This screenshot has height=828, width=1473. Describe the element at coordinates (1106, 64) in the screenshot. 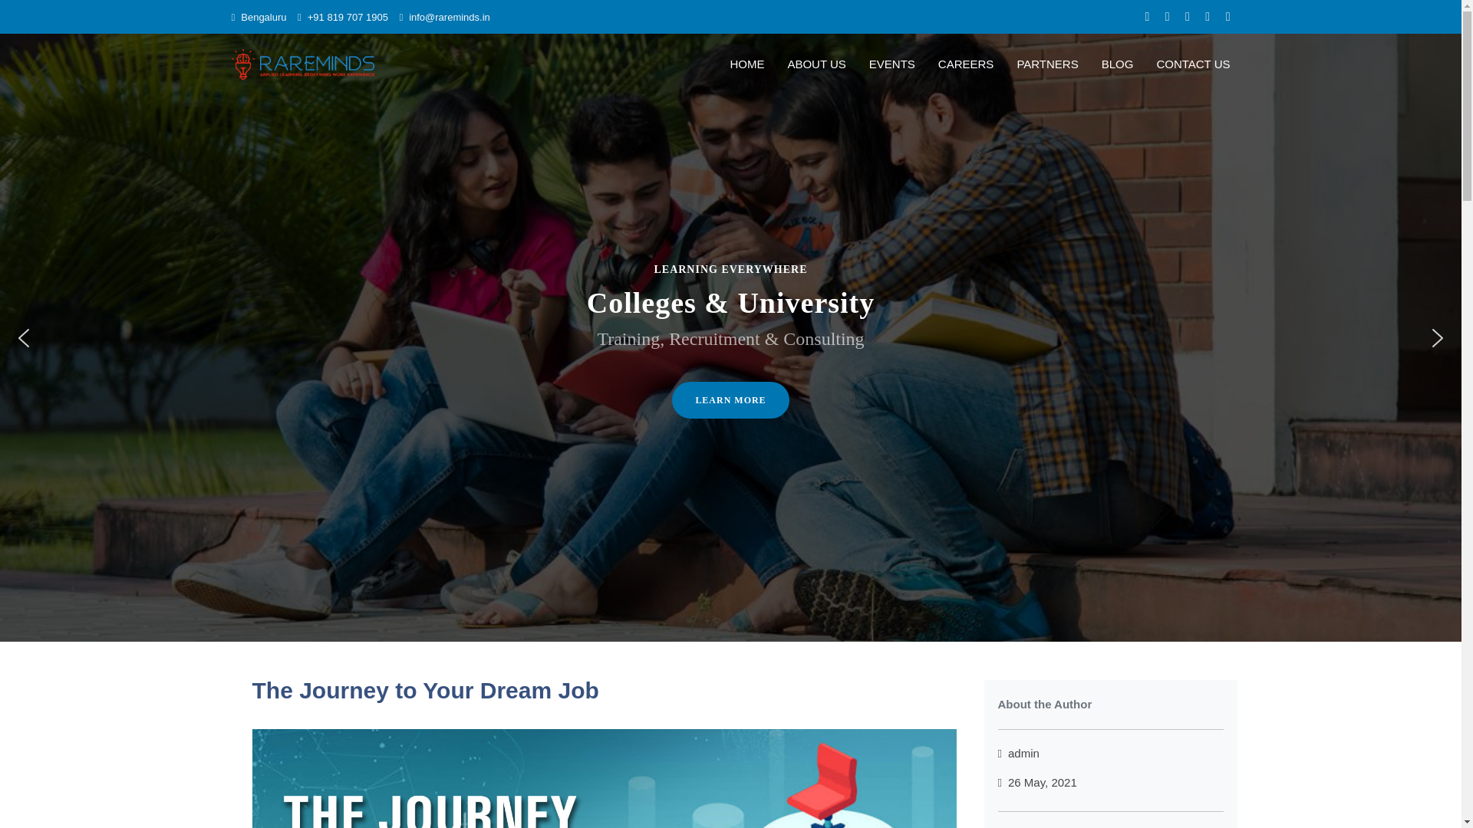

I see `BLOG` at that location.